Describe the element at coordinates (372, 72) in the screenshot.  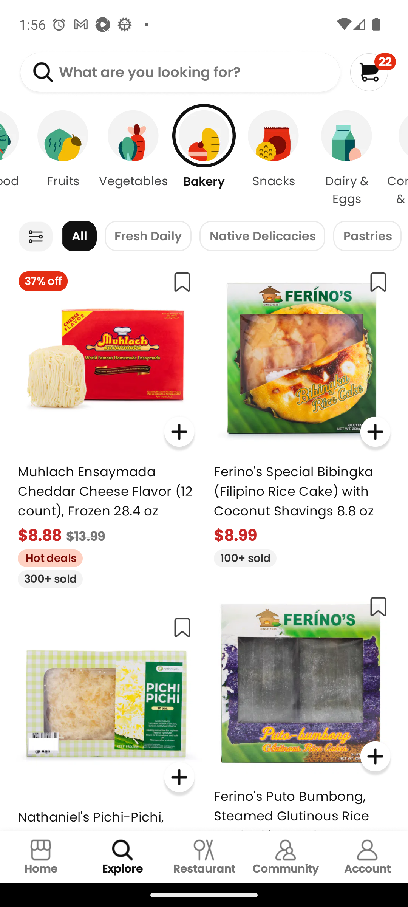
I see `22` at that location.